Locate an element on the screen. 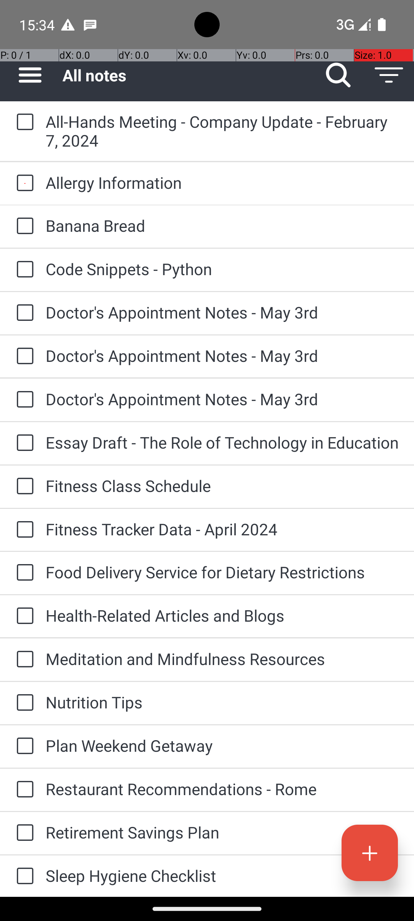  Add new, collapsed is located at coordinates (370, 853).